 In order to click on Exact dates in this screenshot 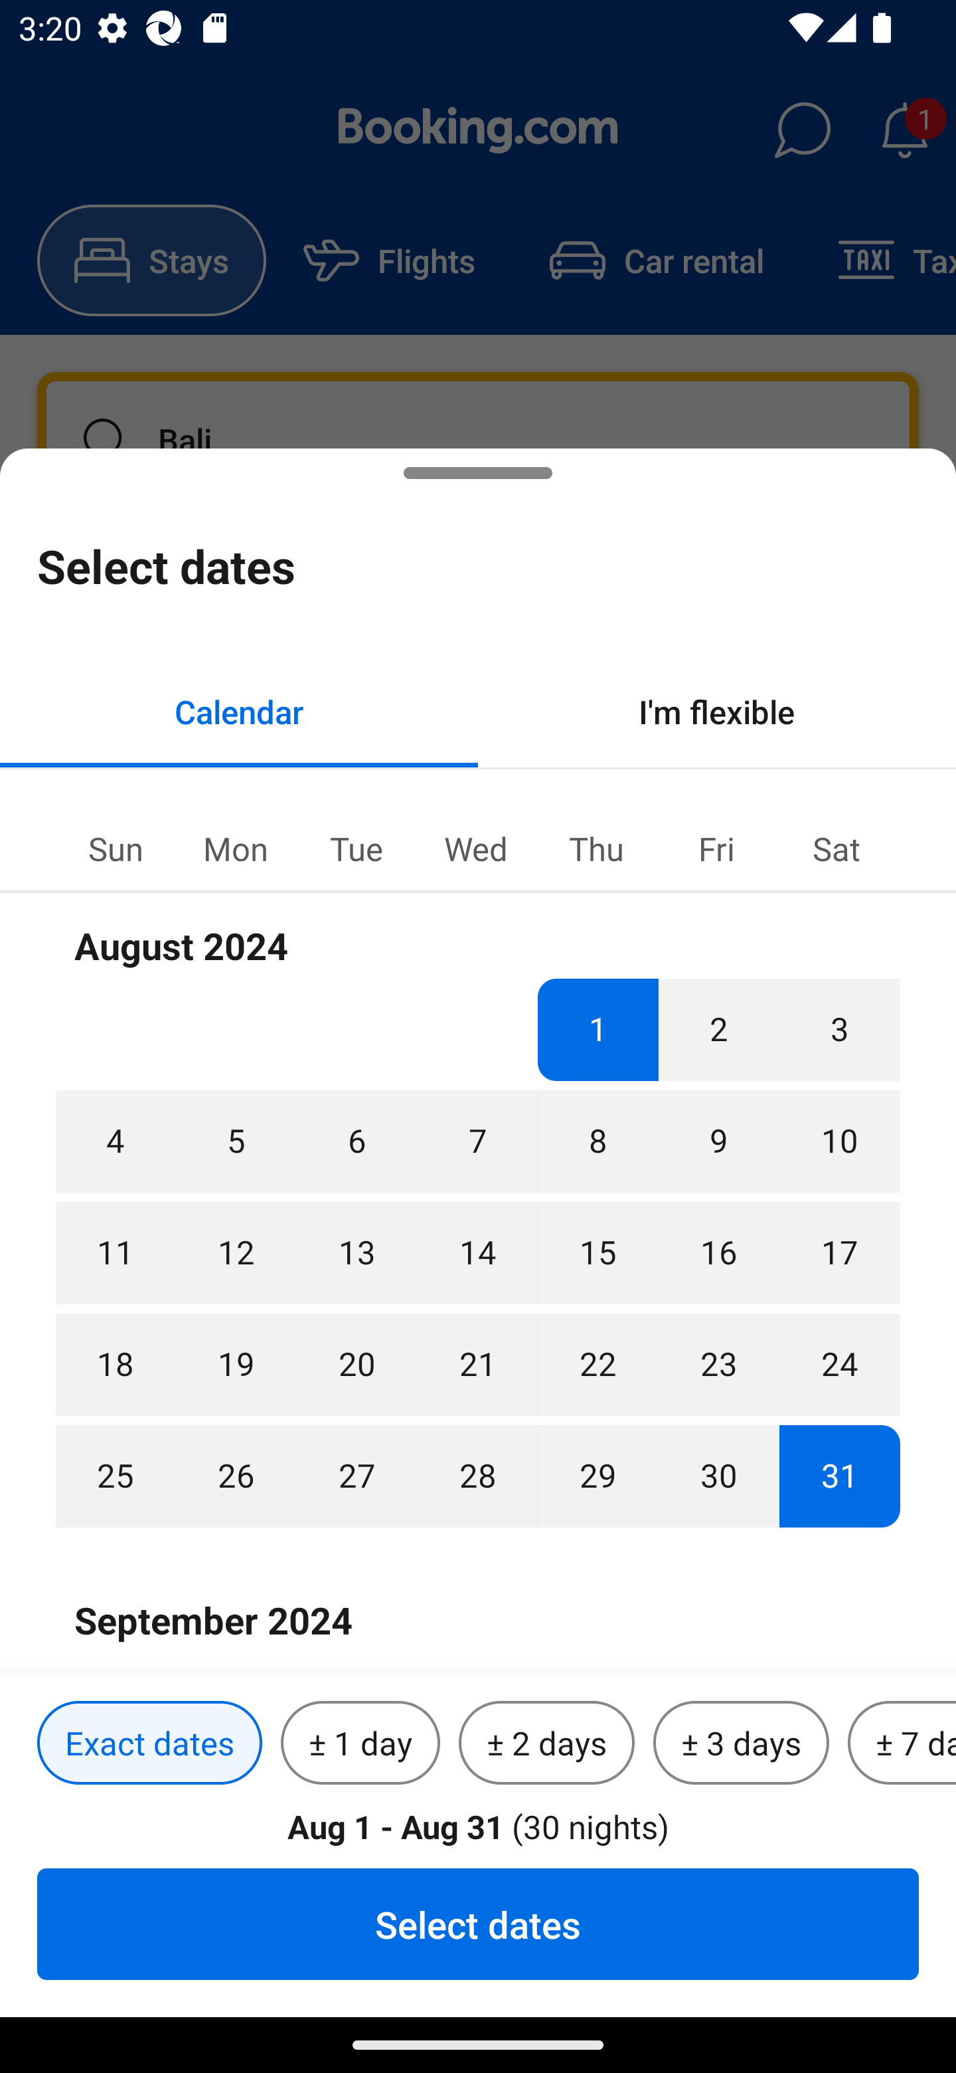, I will do `click(149, 1743)`.